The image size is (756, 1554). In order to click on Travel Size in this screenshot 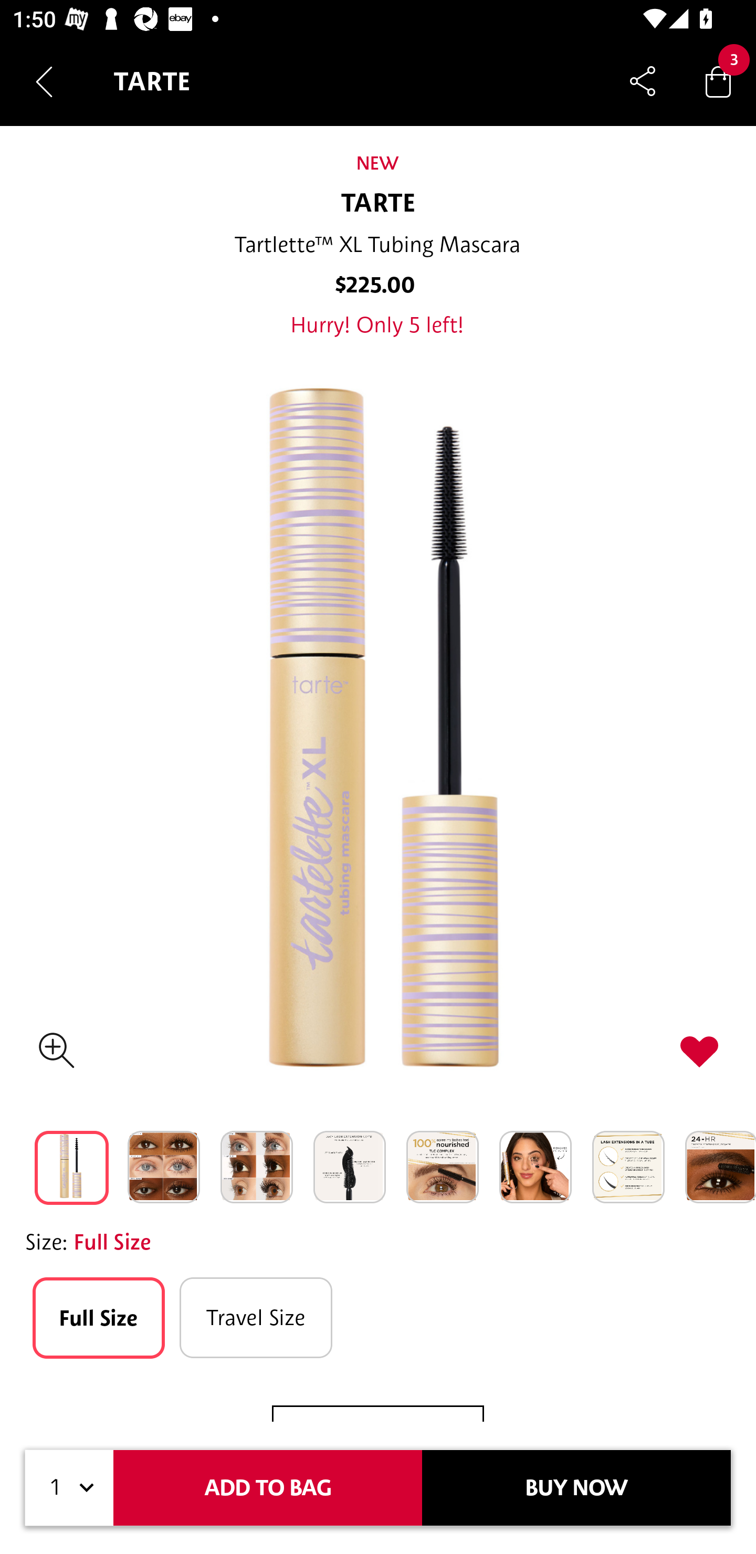, I will do `click(256, 1318)`.